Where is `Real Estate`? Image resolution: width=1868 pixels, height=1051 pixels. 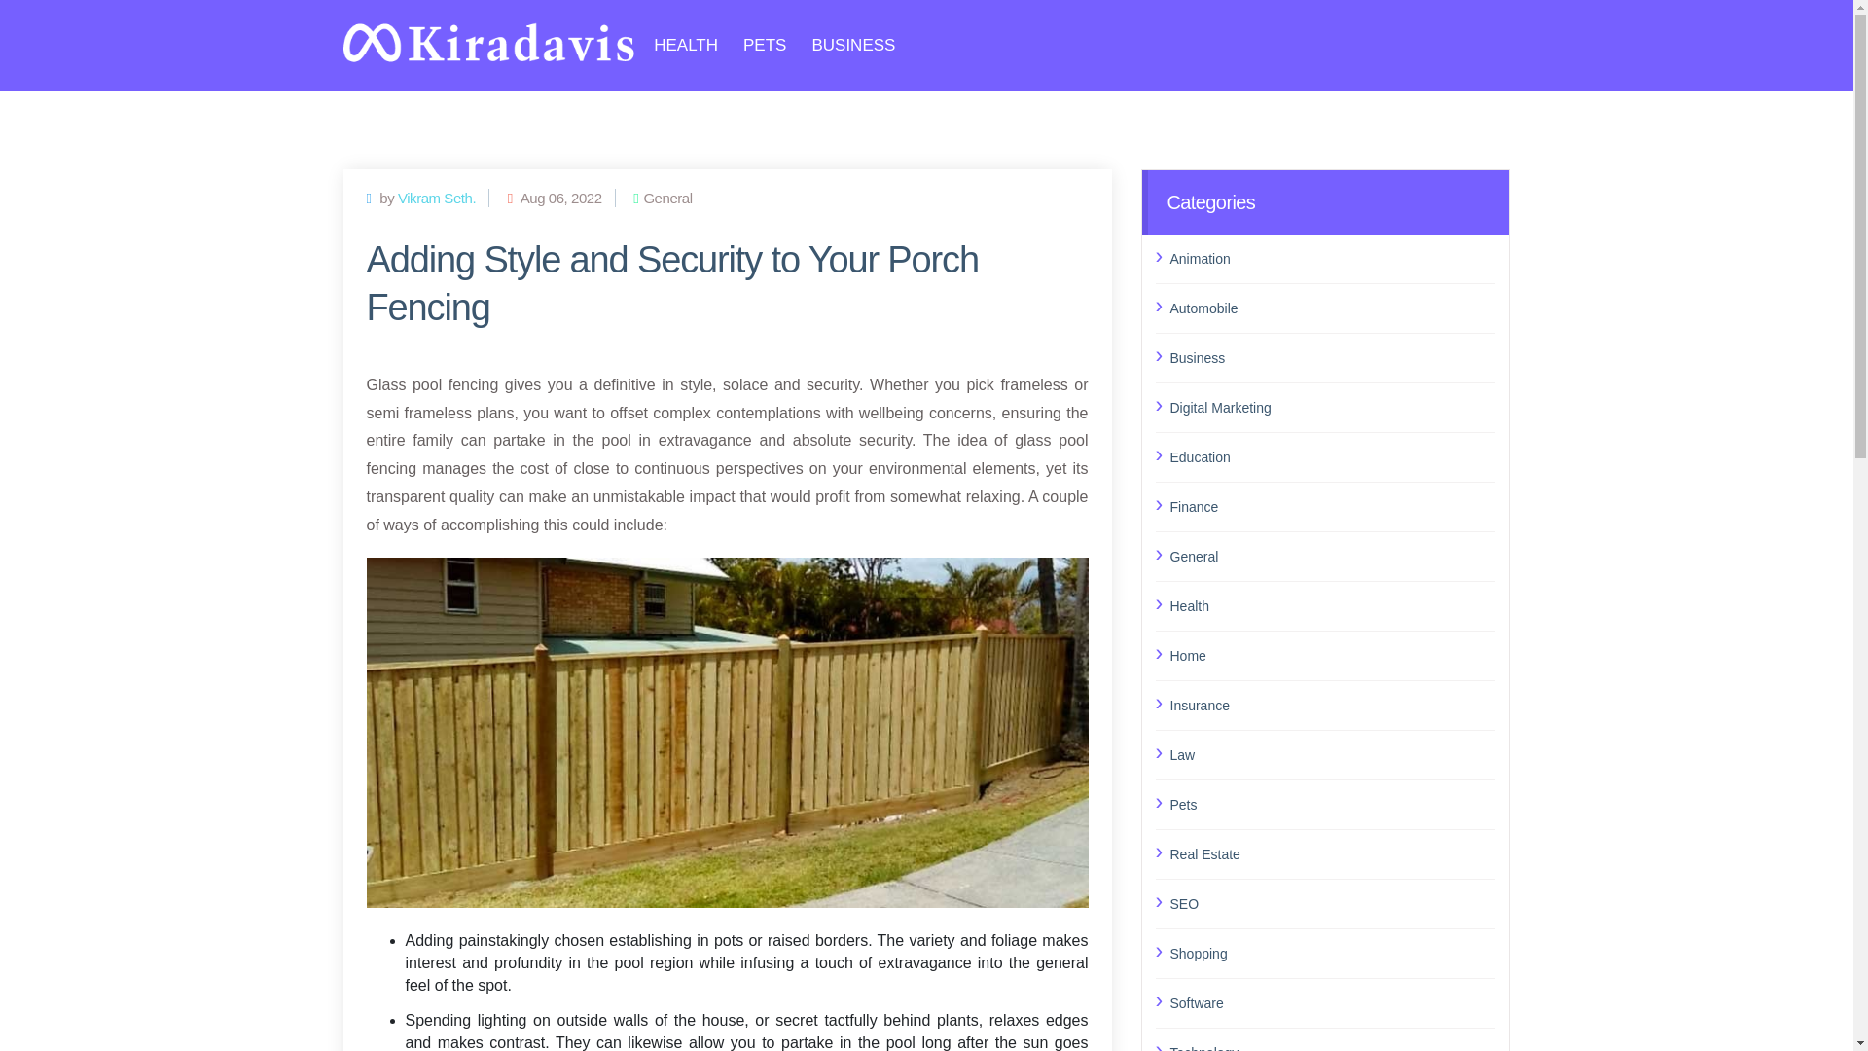 Real Estate is located at coordinates (1332, 852).